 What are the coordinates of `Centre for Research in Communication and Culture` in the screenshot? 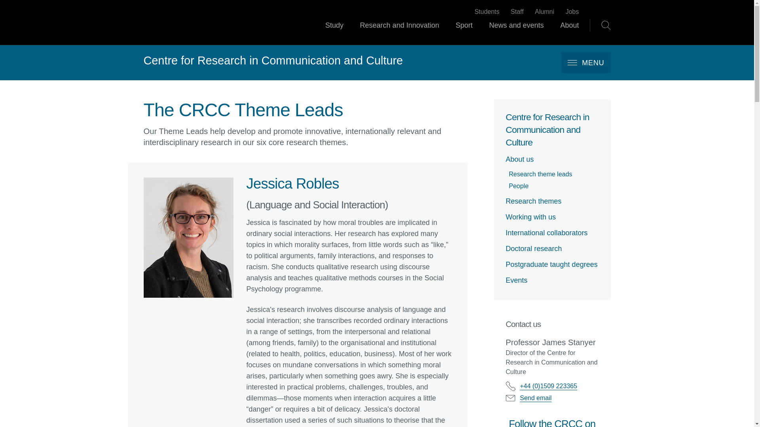 It's located at (273, 61).